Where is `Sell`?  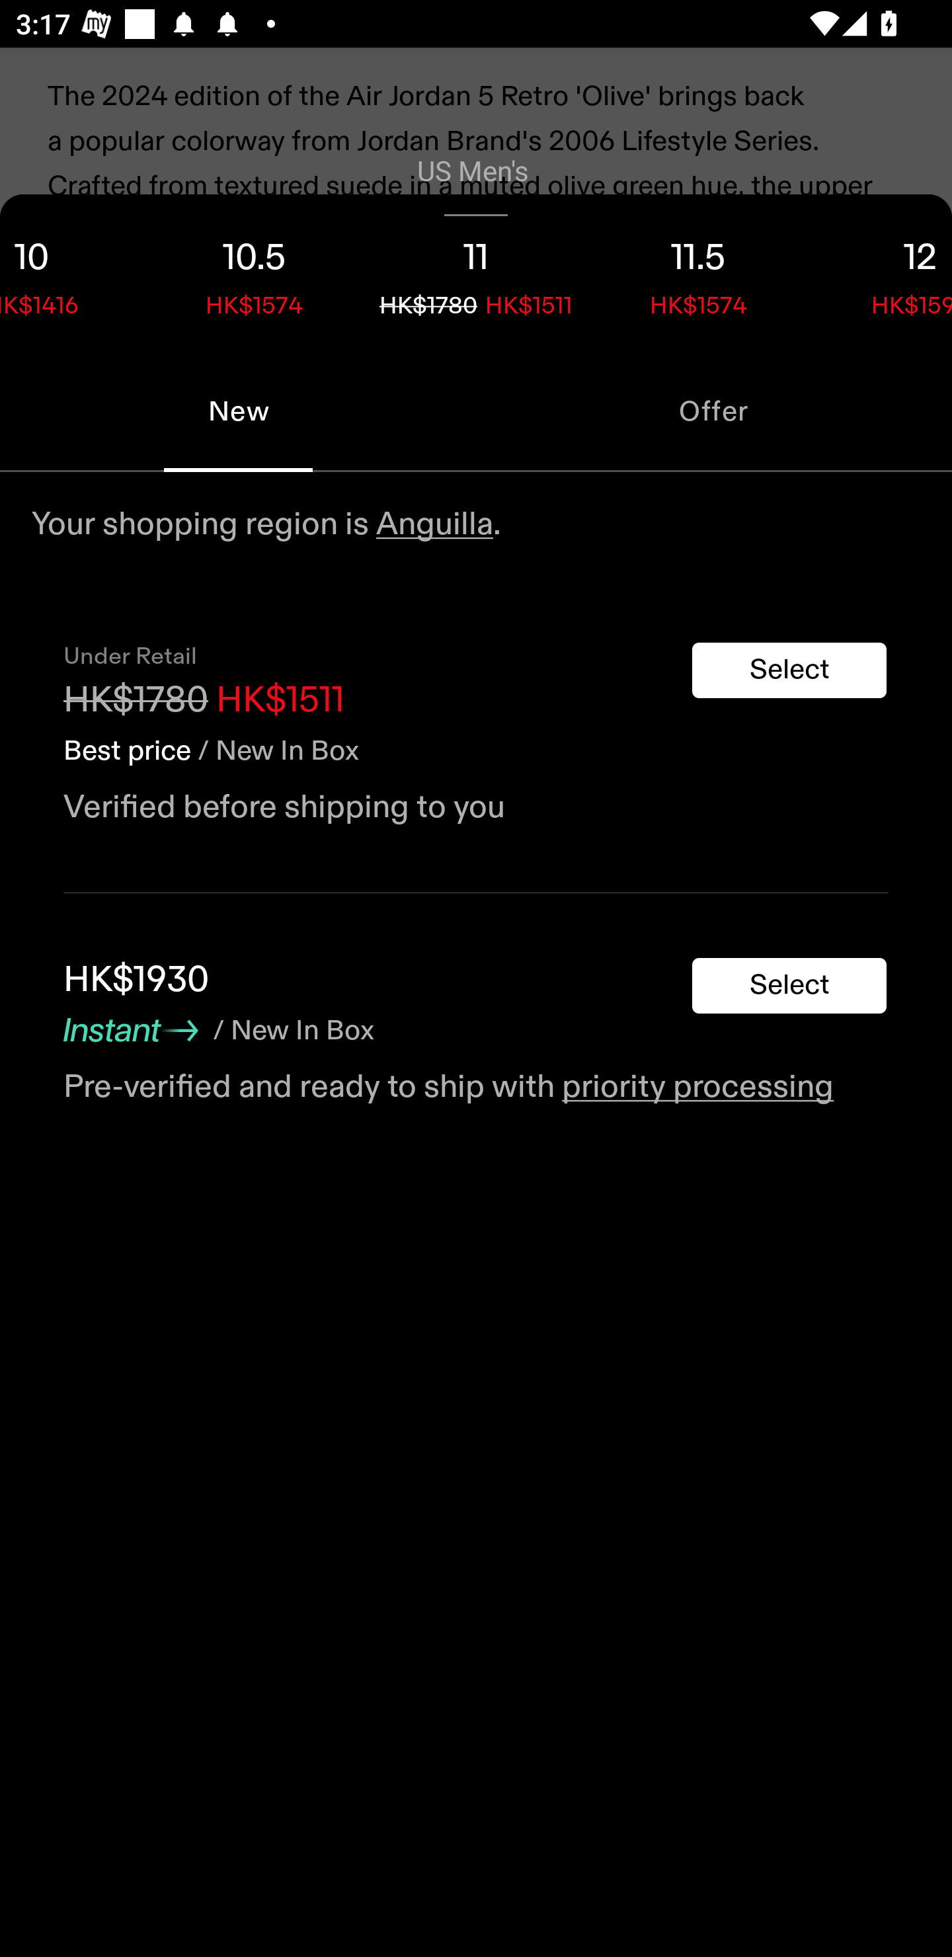 Sell is located at coordinates (190, 729).